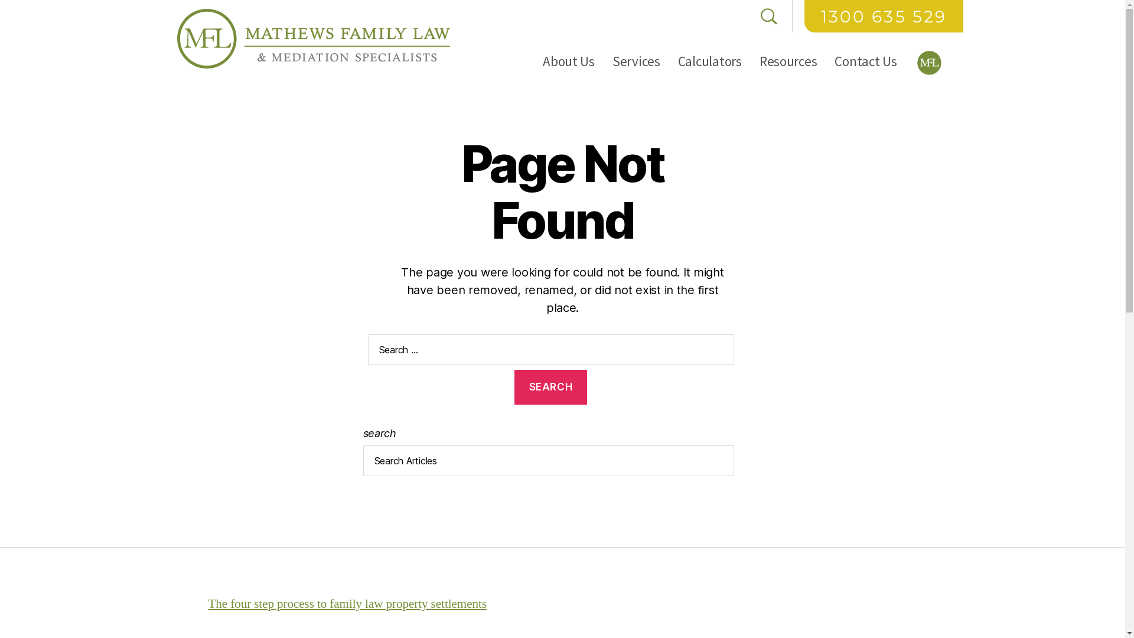  I want to click on Calculators, so click(710, 61).